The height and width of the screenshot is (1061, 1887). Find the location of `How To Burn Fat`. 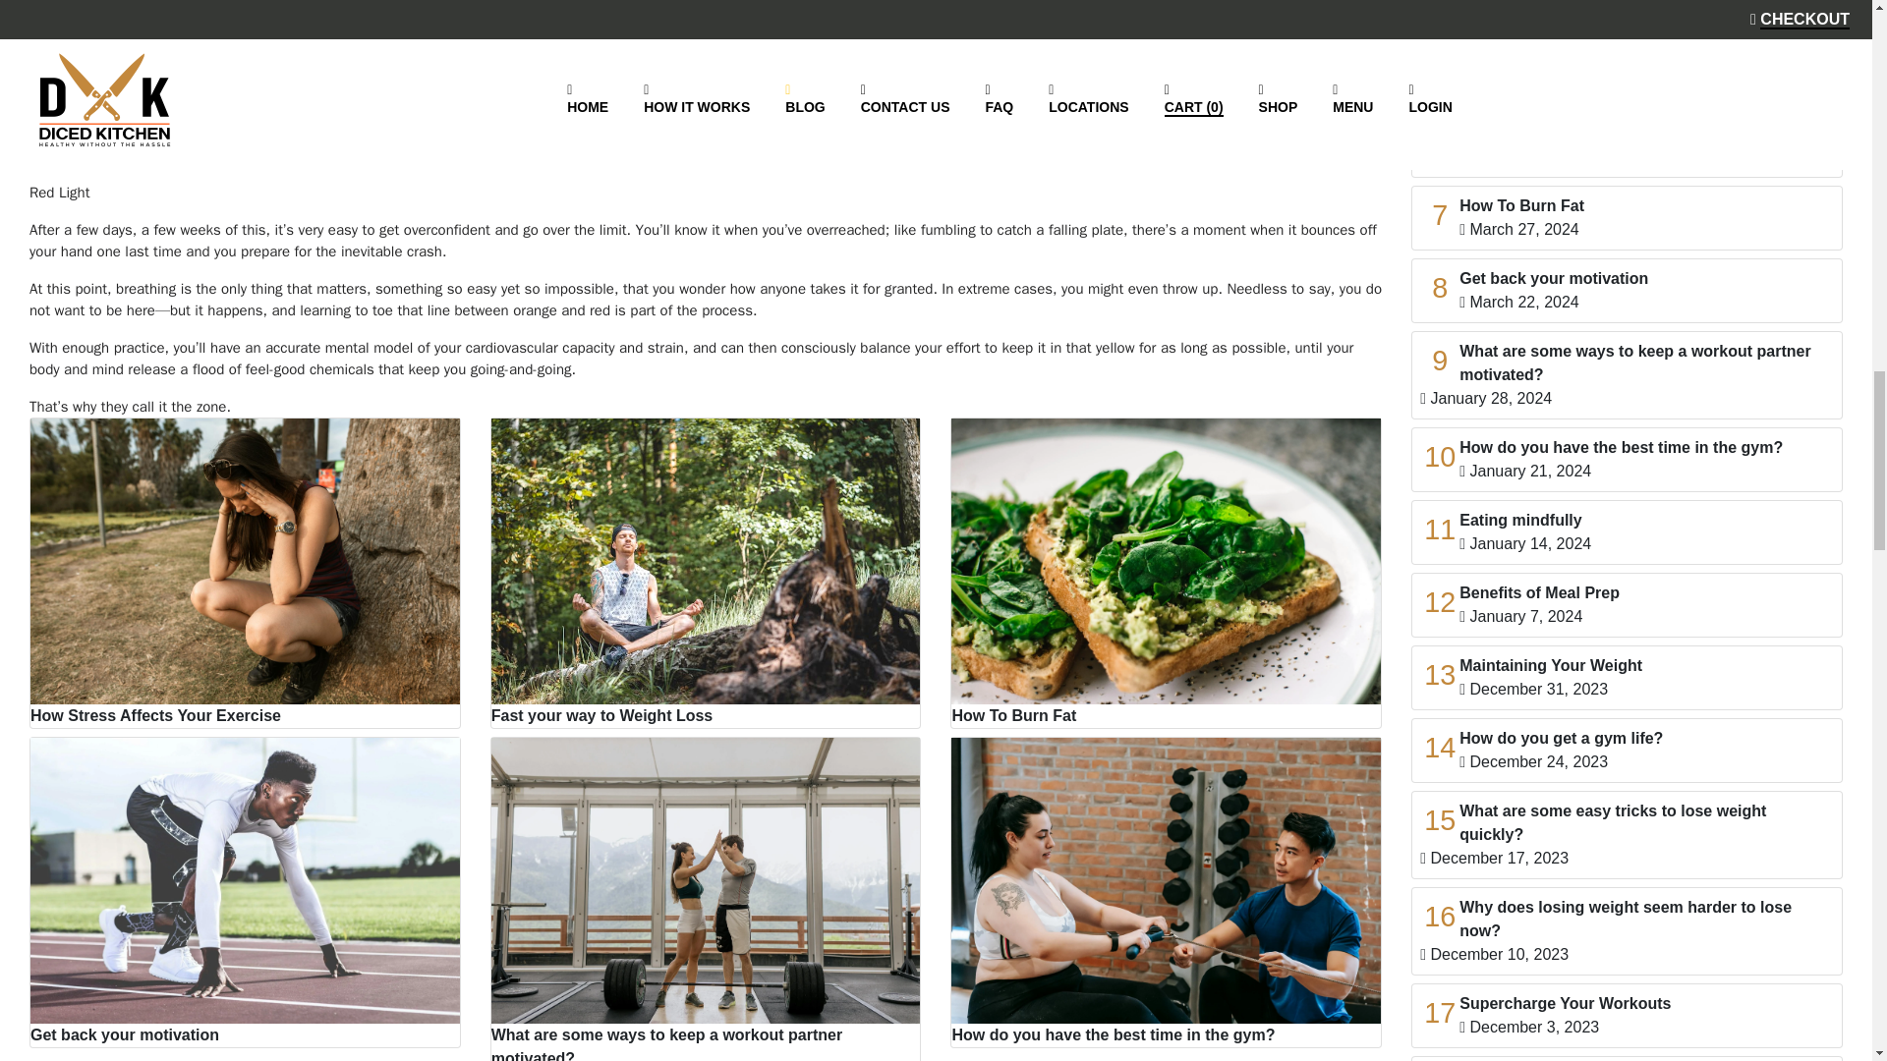

How To Burn Fat is located at coordinates (1166, 573).